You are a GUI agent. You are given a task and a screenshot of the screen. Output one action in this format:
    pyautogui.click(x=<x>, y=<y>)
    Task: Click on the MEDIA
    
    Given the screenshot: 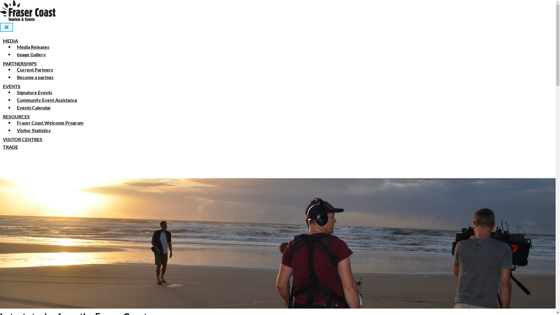 What is the action you would take?
    pyautogui.click(x=10, y=41)
    